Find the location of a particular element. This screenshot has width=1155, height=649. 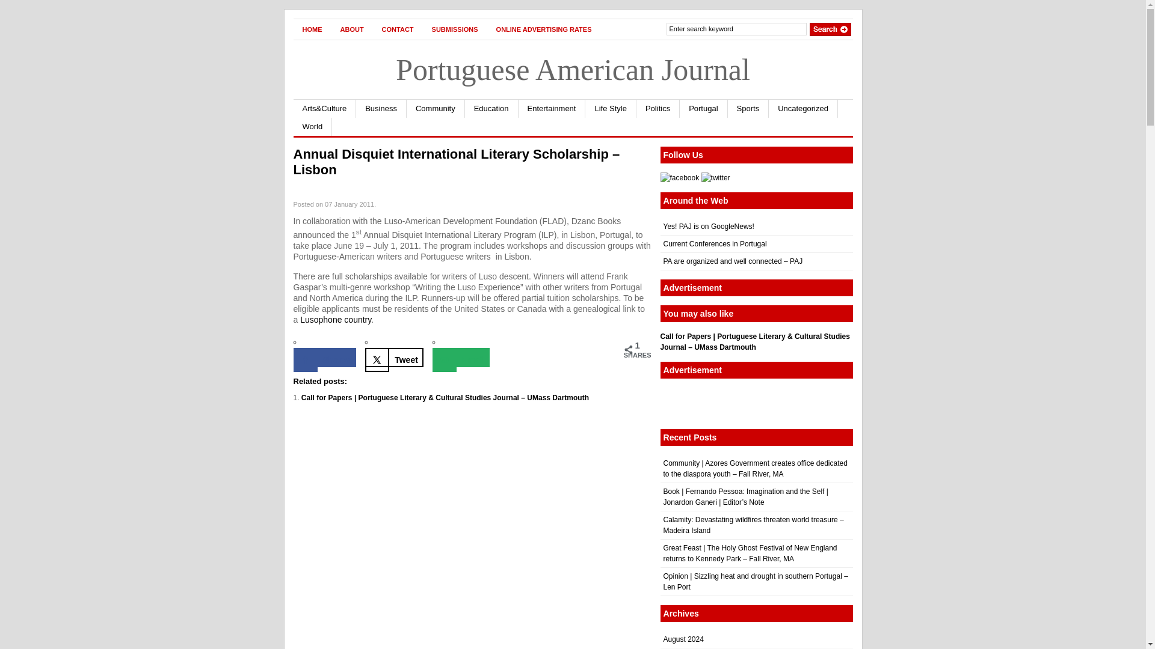

Share on Facebook is located at coordinates (325, 357).